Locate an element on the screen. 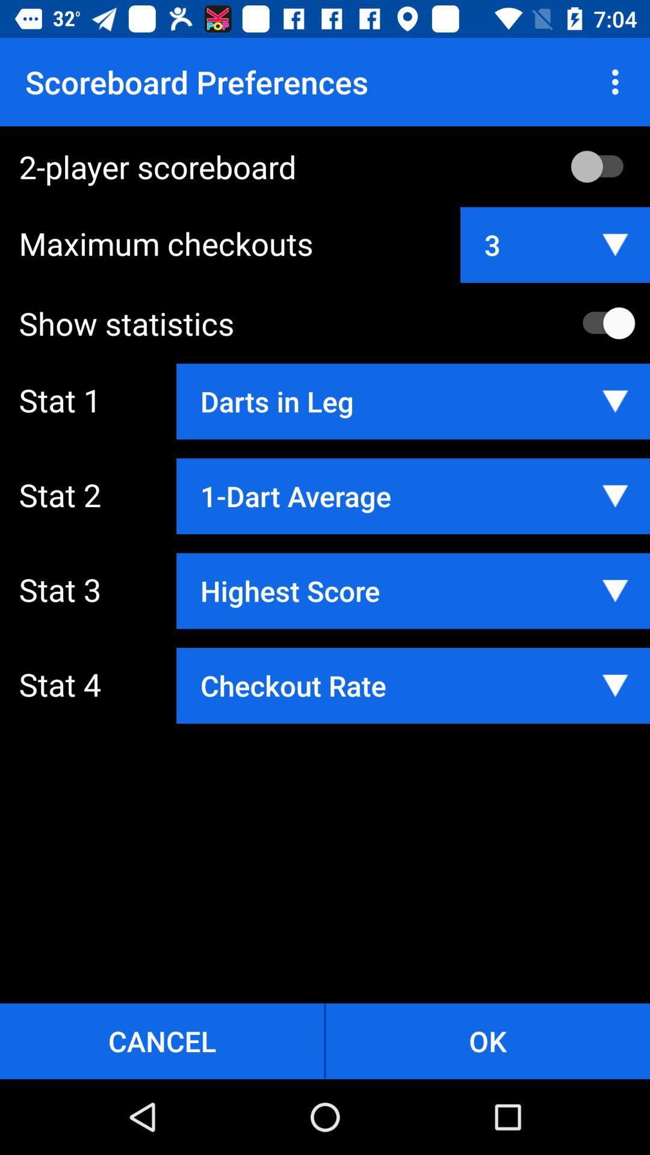 This screenshot has width=650, height=1155. jump to 2-player scoreboard icon is located at coordinates (335, 166).